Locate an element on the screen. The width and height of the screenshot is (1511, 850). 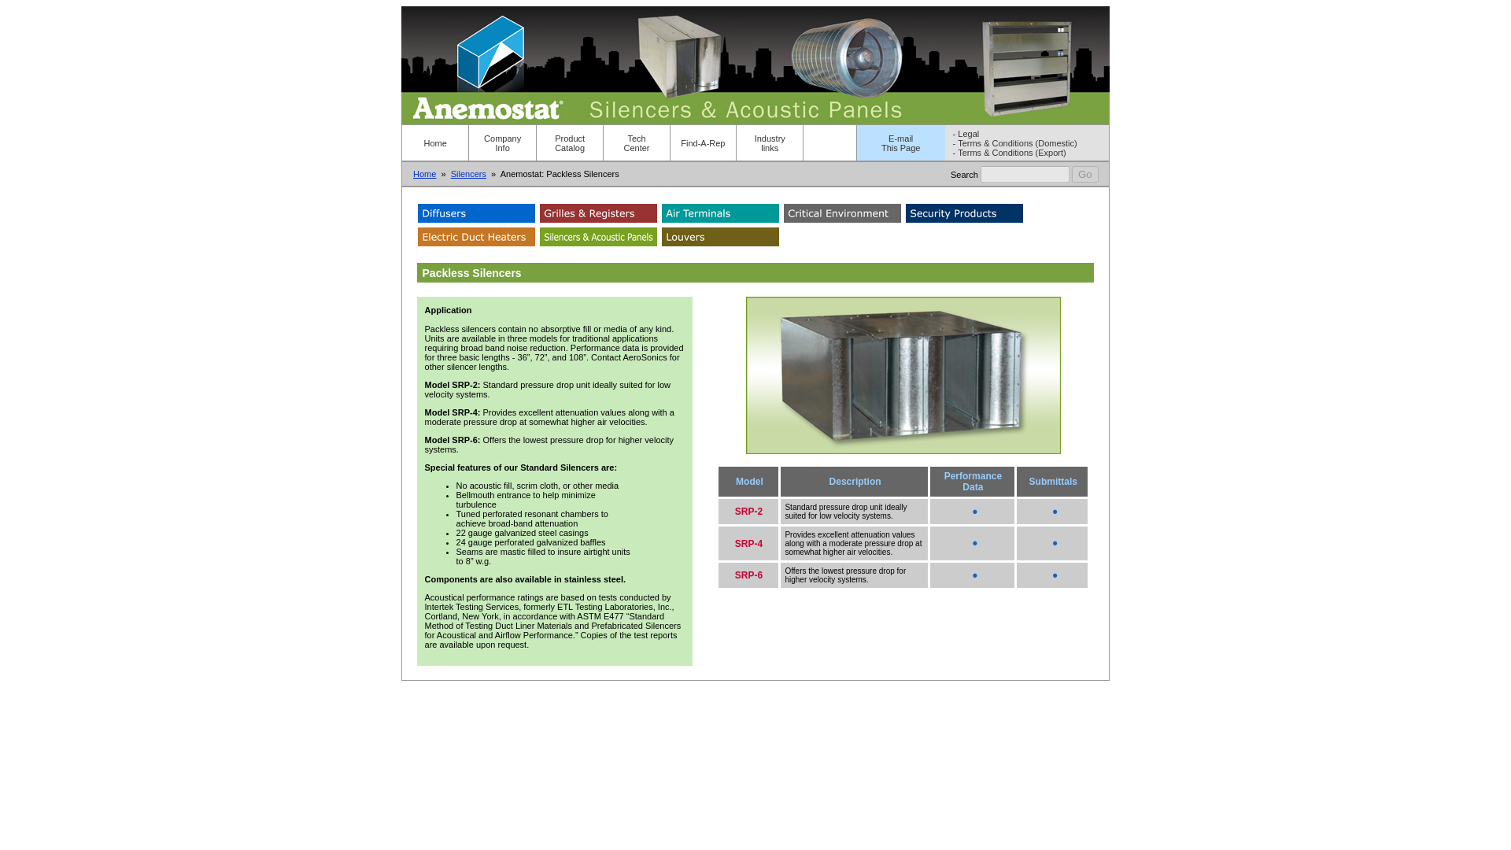
- Legal is located at coordinates (1084, 173).